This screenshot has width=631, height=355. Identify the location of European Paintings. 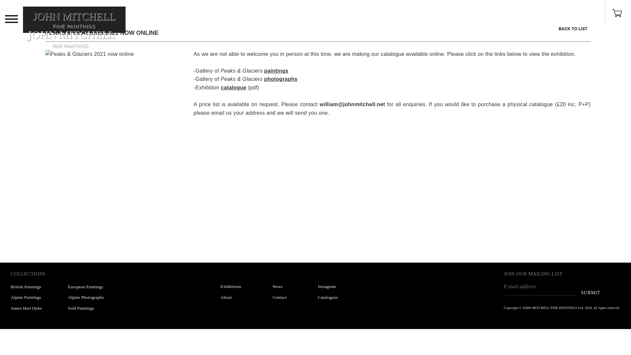
(85, 287).